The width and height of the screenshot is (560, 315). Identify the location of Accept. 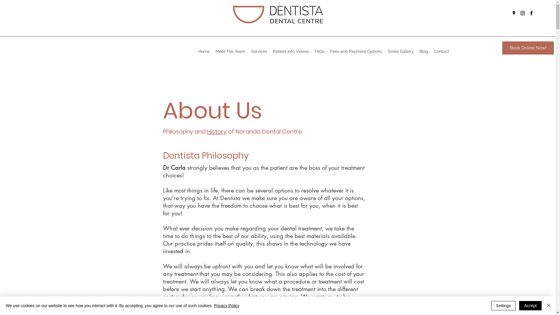
(530, 306).